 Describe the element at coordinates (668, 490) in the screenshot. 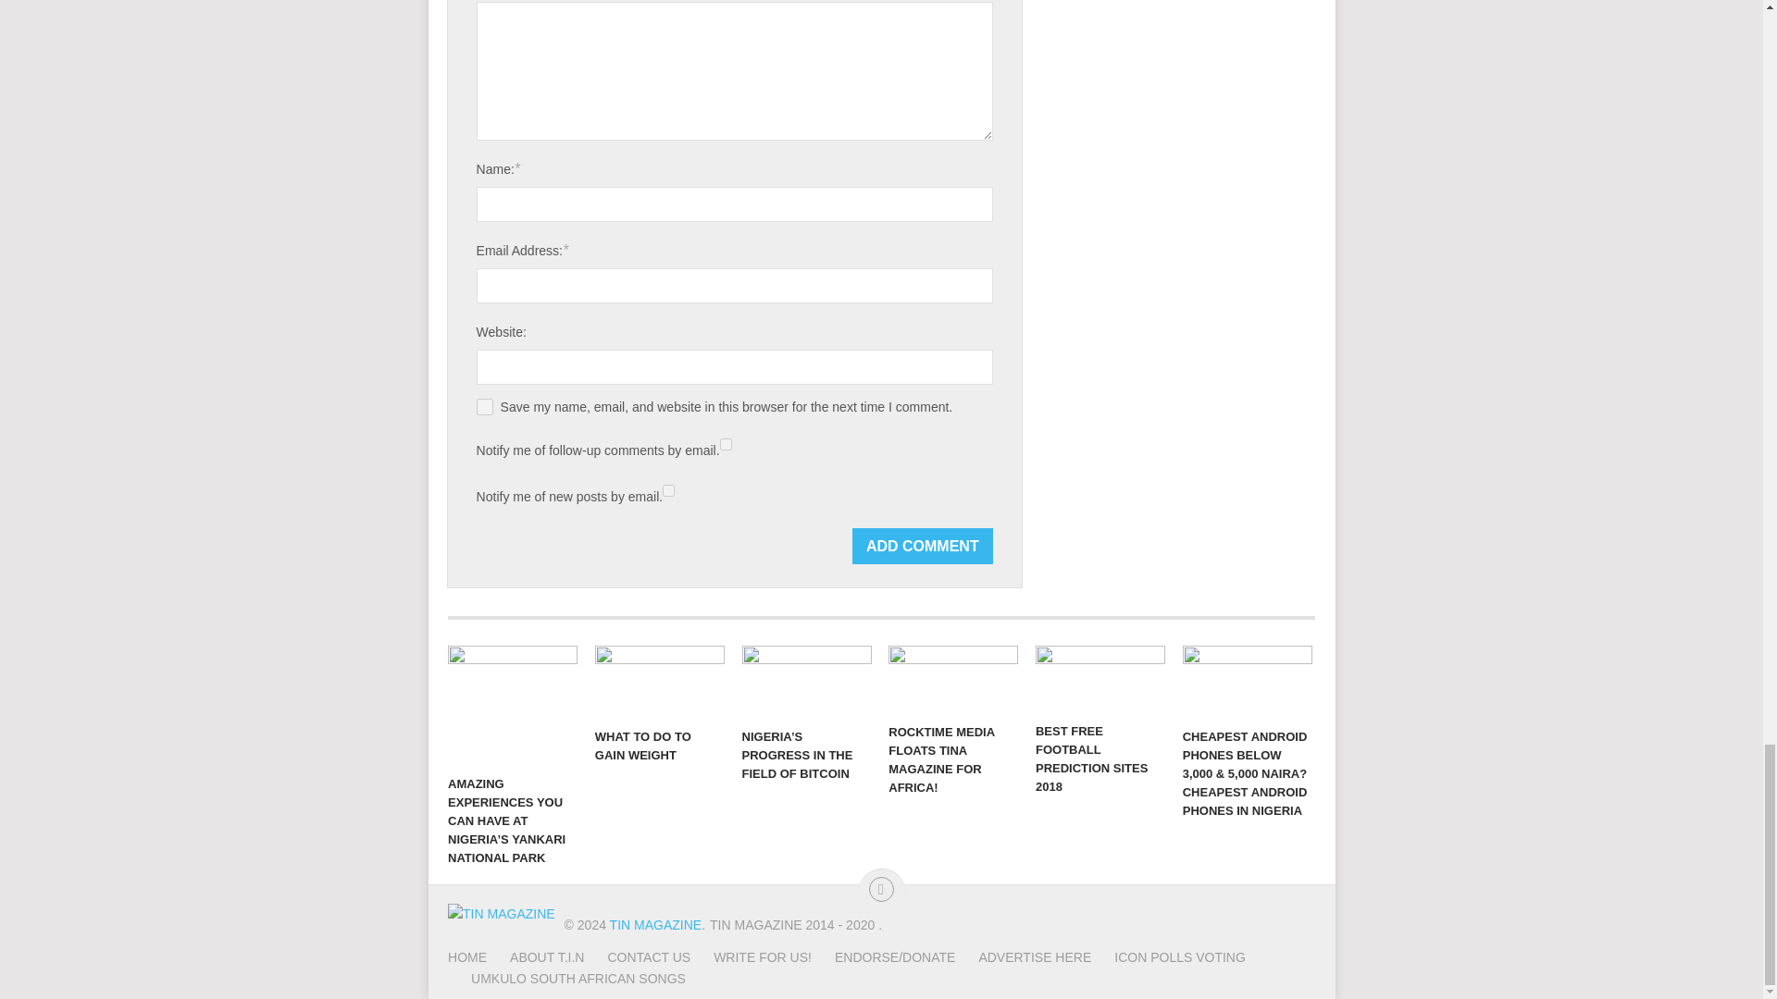

I see `subscribe` at that location.